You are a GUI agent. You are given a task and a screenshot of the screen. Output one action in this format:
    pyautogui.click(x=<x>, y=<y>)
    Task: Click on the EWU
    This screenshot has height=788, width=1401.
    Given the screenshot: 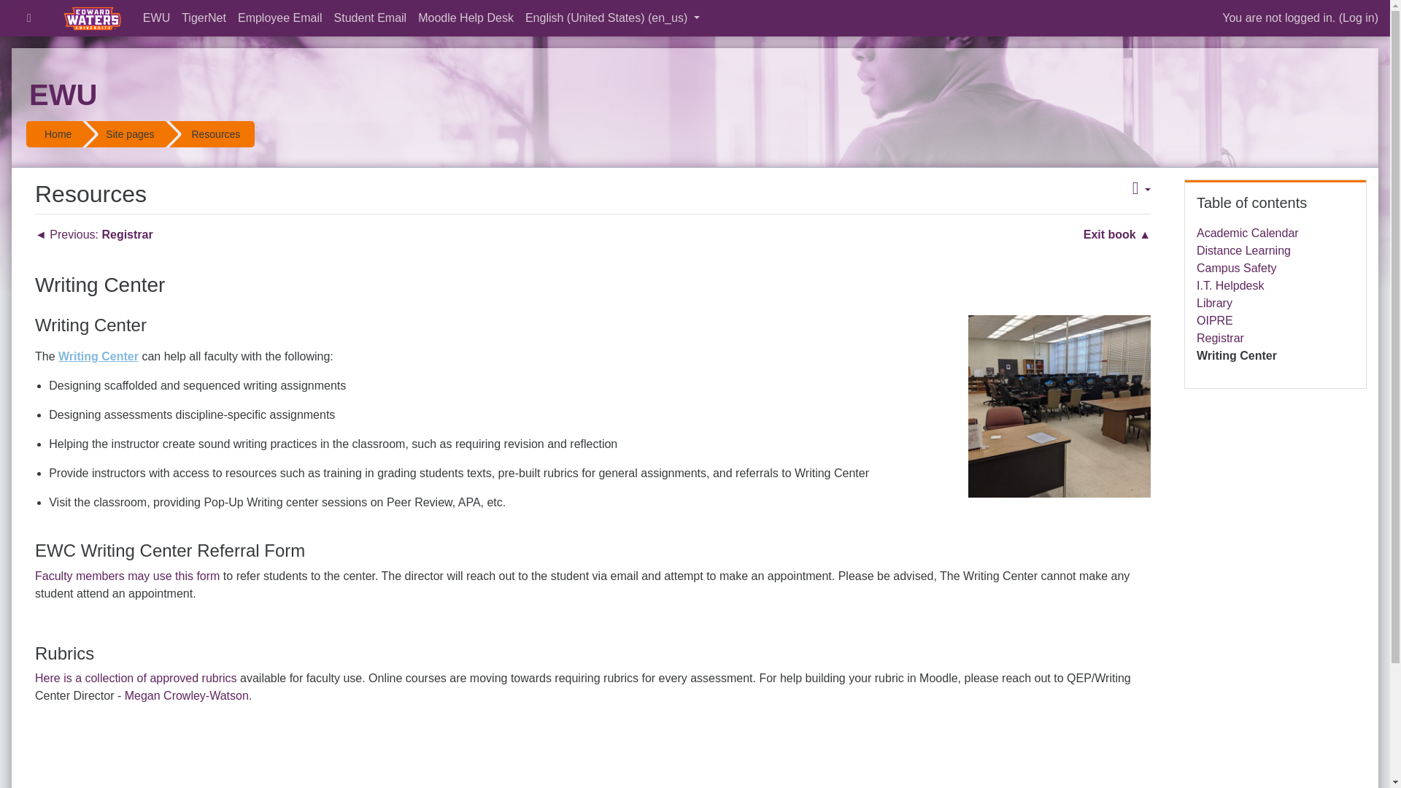 What is the action you would take?
    pyautogui.click(x=63, y=98)
    